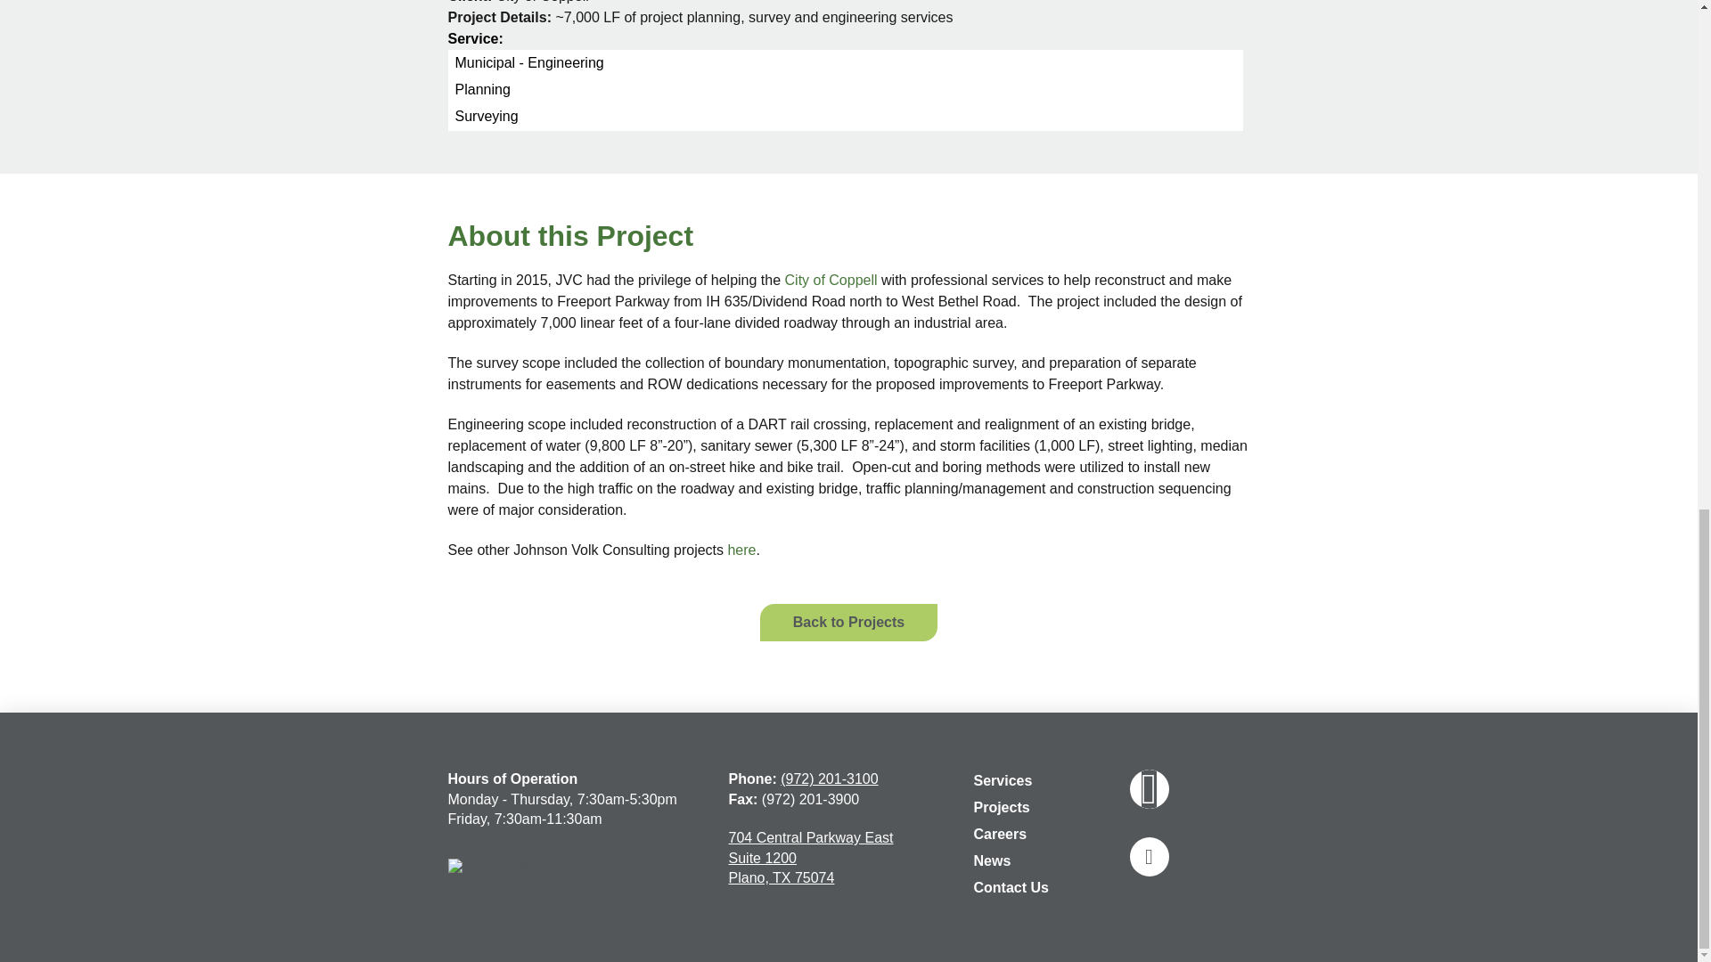 The width and height of the screenshot is (1711, 962). I want to click on here, so click(741, 550).